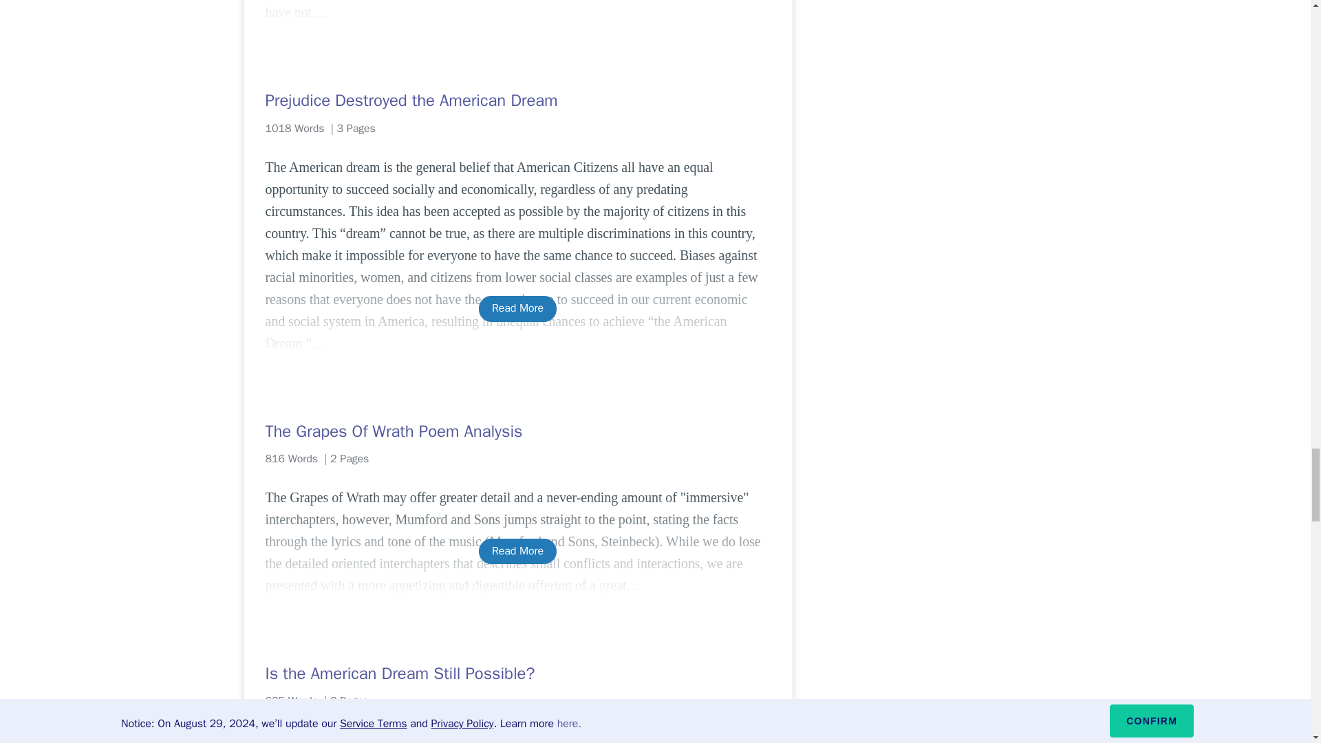 The height and width of the screenshot is (743, 1321). Describe the element at coordinates (517, 431) in the screenshot. I see `The Grapes Of Wrath Poem Analysis` at that location.